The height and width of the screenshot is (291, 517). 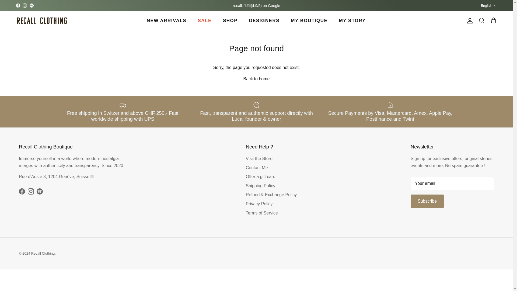 What do you see at coordinates (469, 20) in the screenshot?
I see `Account` at bounding box center [469, 20].